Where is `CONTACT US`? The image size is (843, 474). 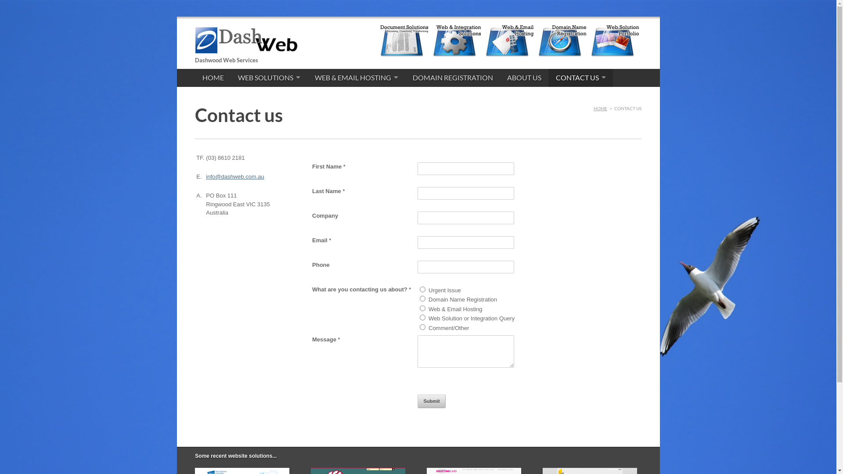 CONTACT US is located at coordinates (580, 78).